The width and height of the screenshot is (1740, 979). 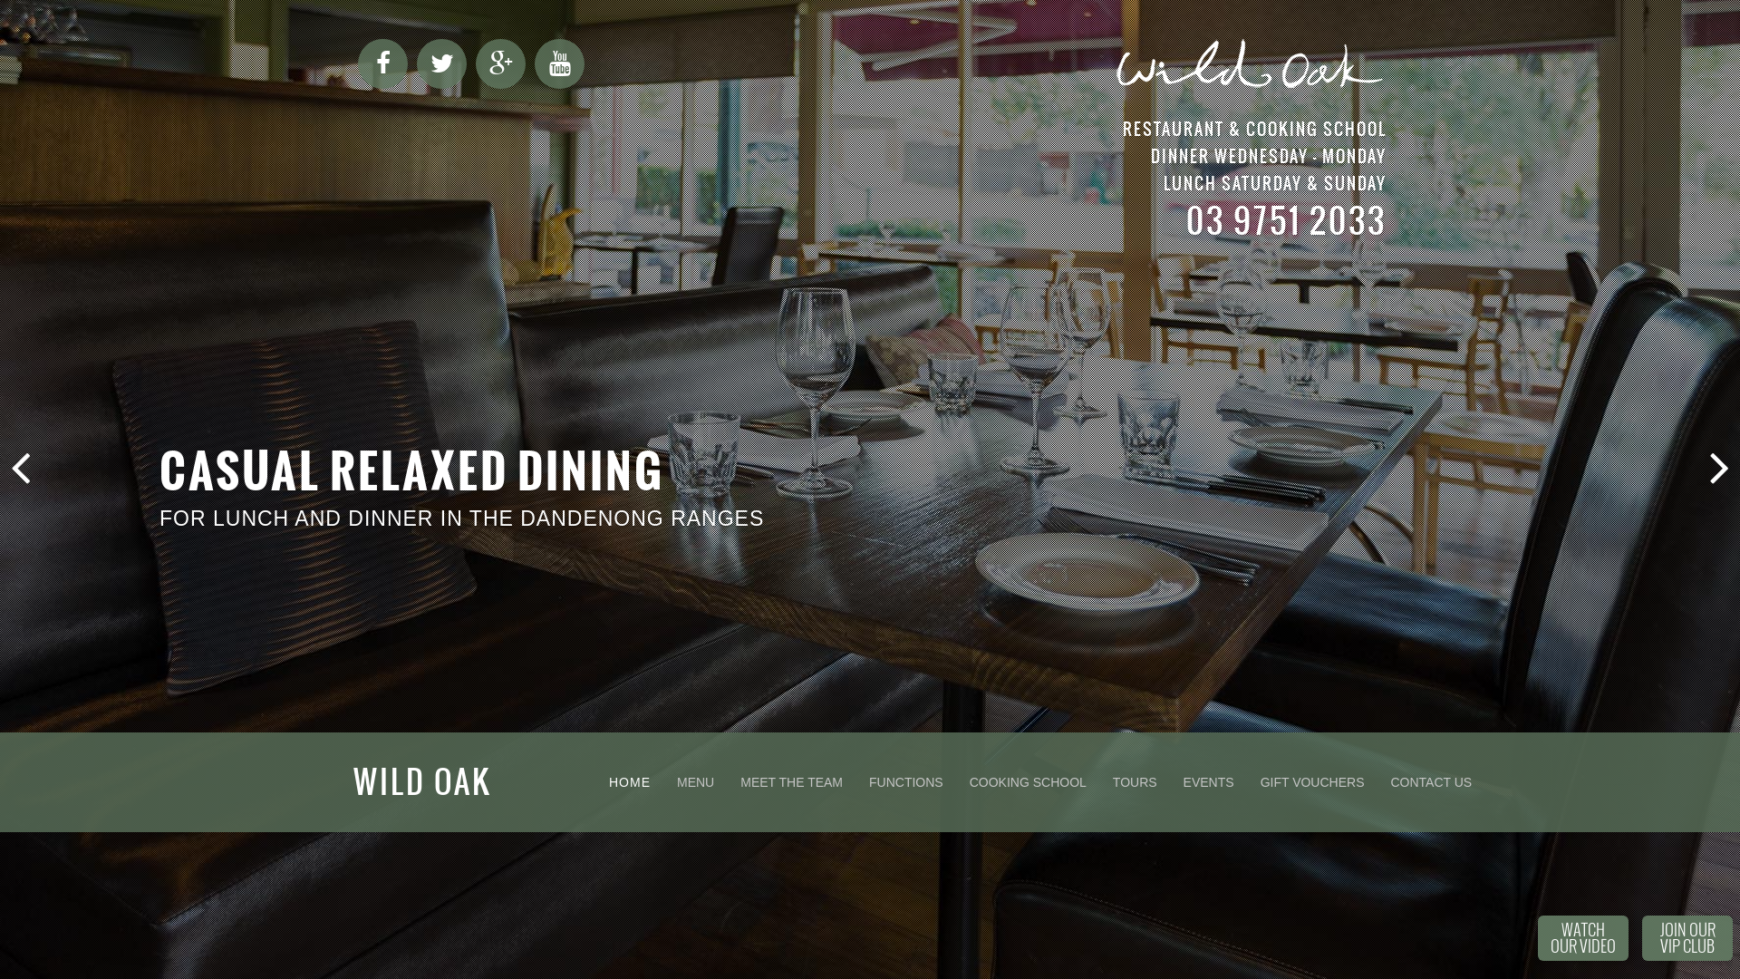 What do you see at coordinates (1312, 782) in the screenshot?
I see `GIFT VOUCHERS` at bounding box center [1312, 782].